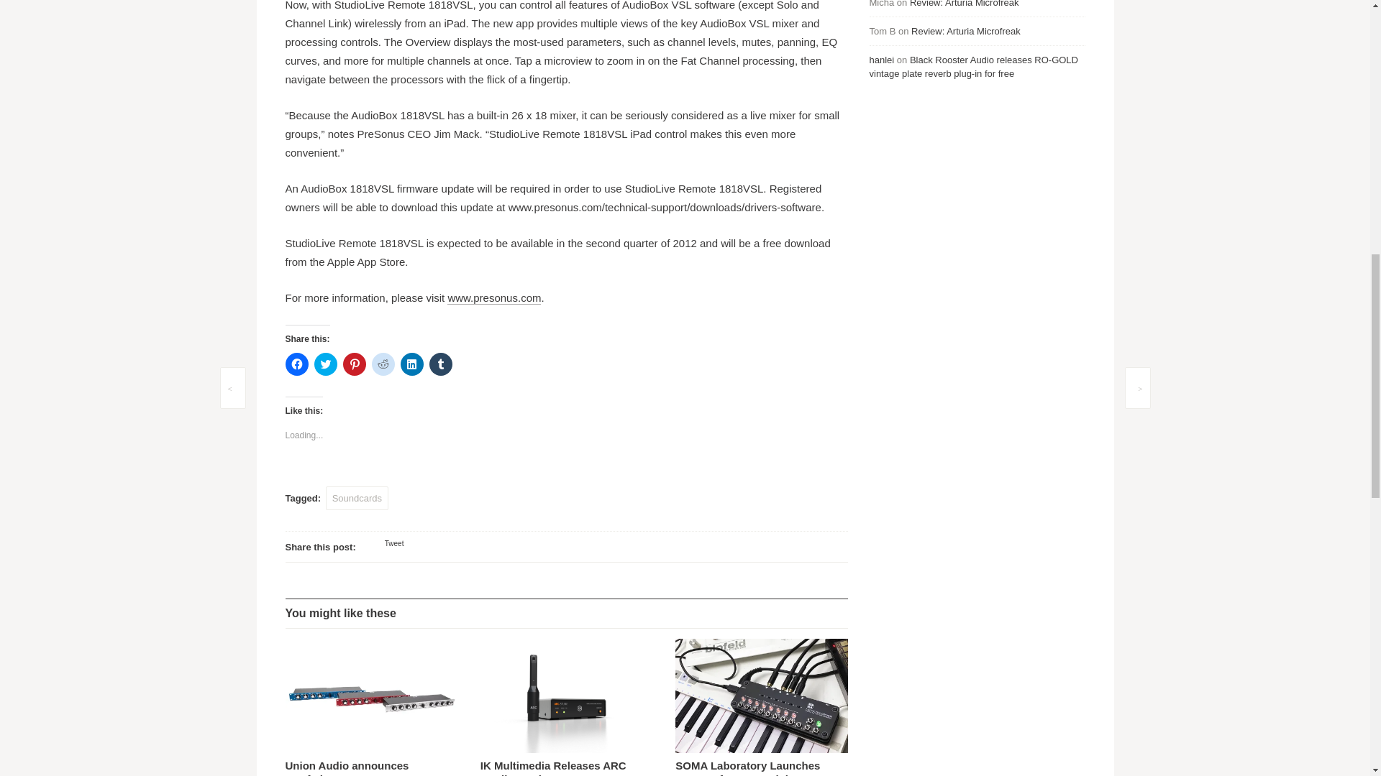 The width and height of the screenshot is (1381, 776). I want to click on www.presonus.com, so click(494, 298).